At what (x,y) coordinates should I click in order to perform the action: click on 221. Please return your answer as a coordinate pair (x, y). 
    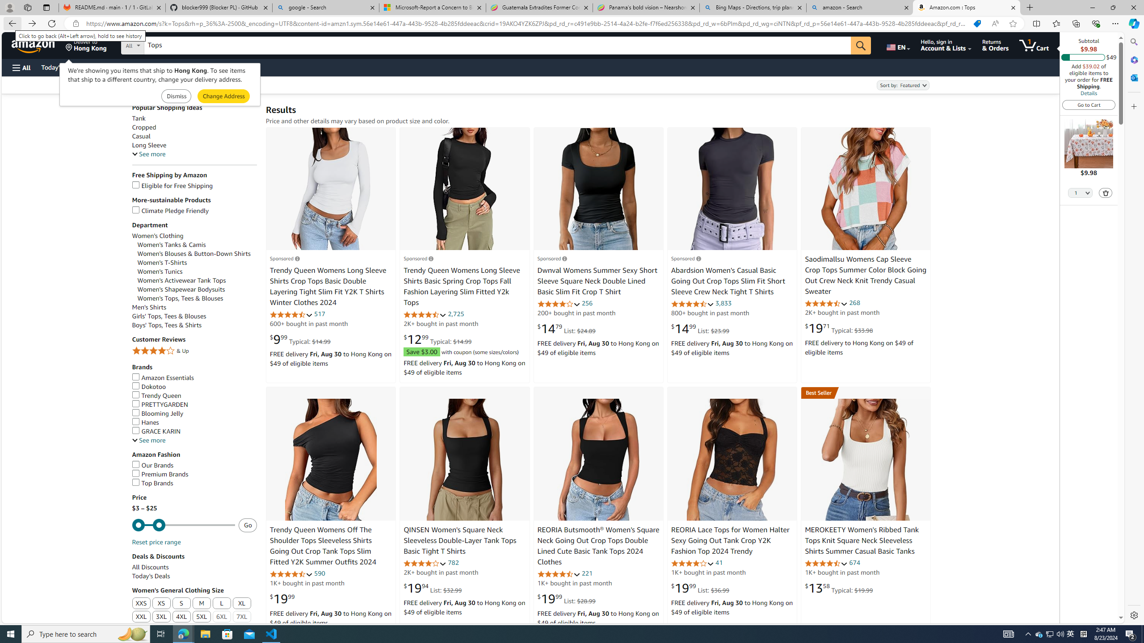
    Looking at the image, I should click on (587, 573).